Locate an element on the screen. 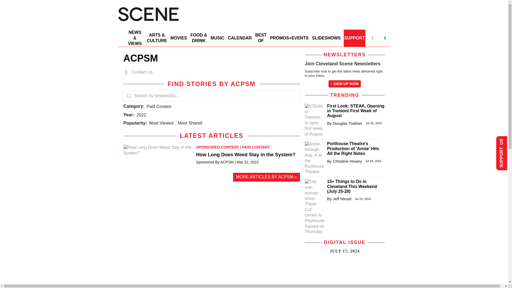 The image size is (512, 288). BEST OF is located at coordinates (261, 38).